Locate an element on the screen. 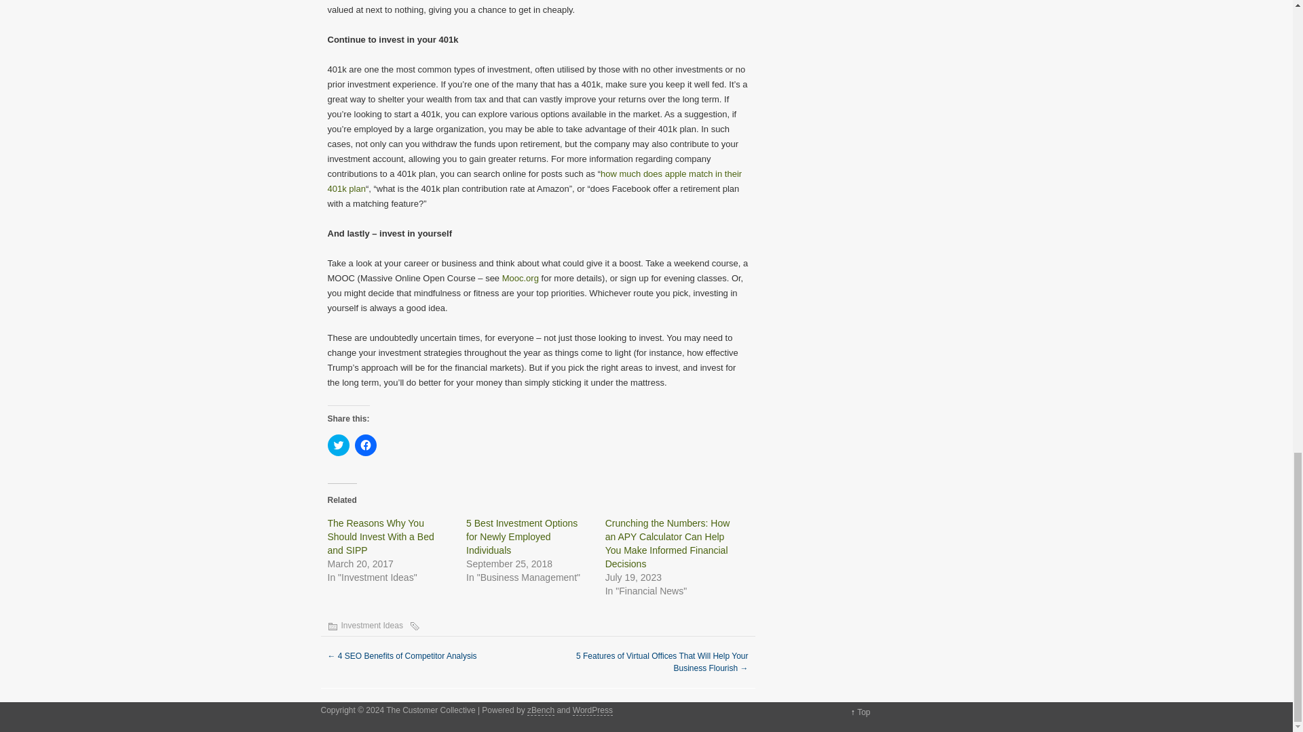 This screenshot has height=732, width=1303. 5 Best Investment Options for Newly Employed Individuals is located at coordinates (521, 536).